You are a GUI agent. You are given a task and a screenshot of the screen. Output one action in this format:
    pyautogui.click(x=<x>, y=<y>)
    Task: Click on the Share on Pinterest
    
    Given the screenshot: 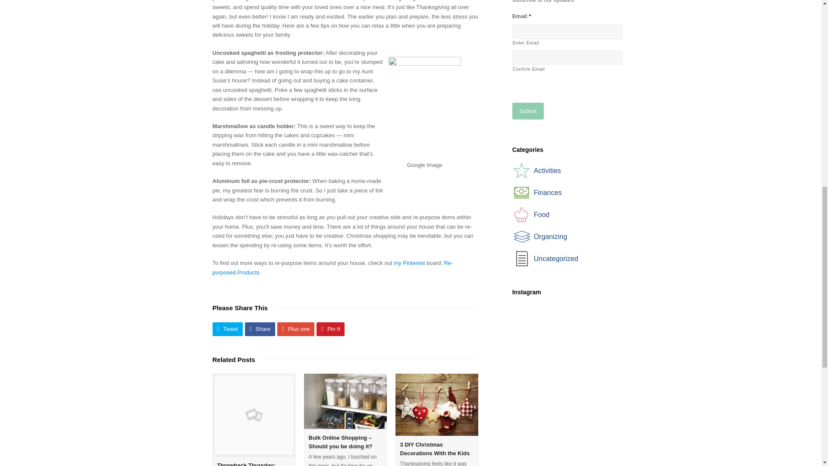 What is the action you would take?
    pyautogui.click(x=330, y=329)
    